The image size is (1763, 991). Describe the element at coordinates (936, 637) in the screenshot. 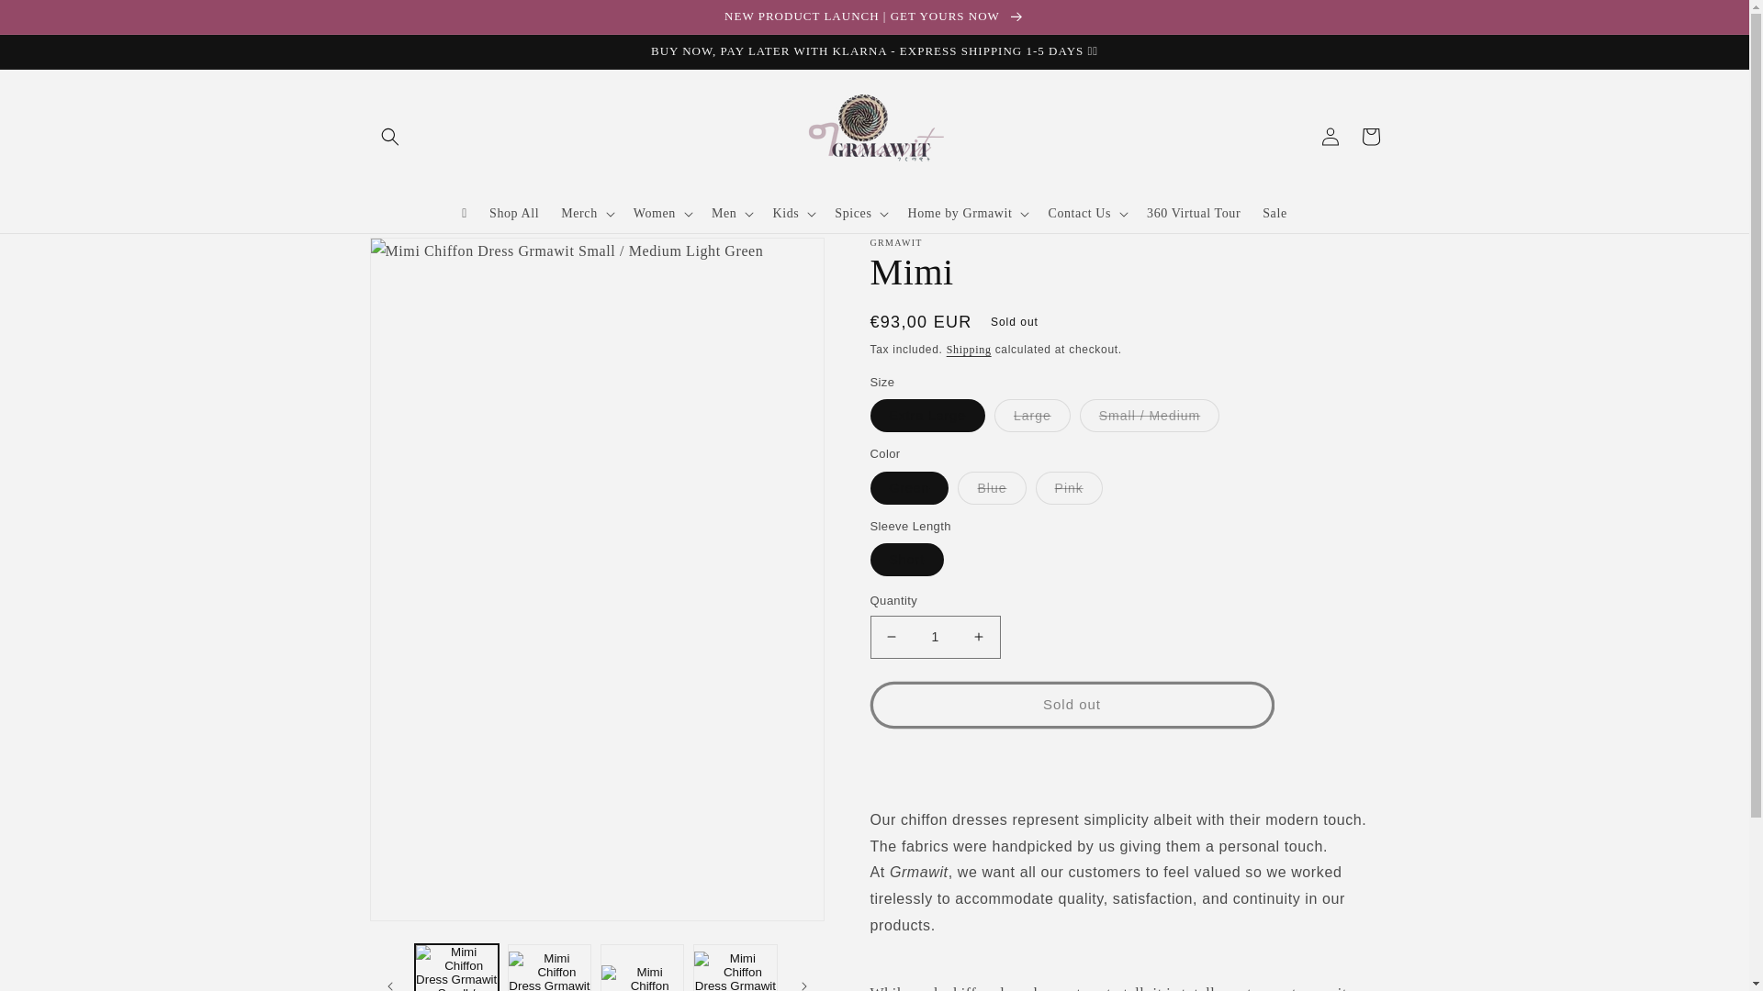

I see `1` at that location.